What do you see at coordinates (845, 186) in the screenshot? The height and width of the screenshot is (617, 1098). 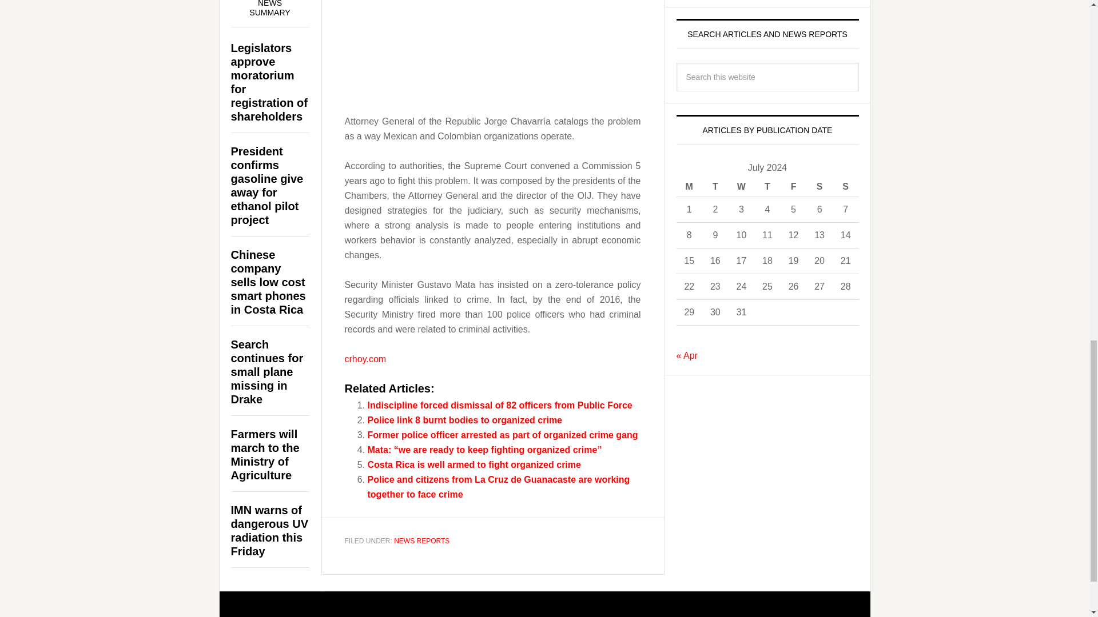 I see `Sunday` at bounding box center [845, 186].